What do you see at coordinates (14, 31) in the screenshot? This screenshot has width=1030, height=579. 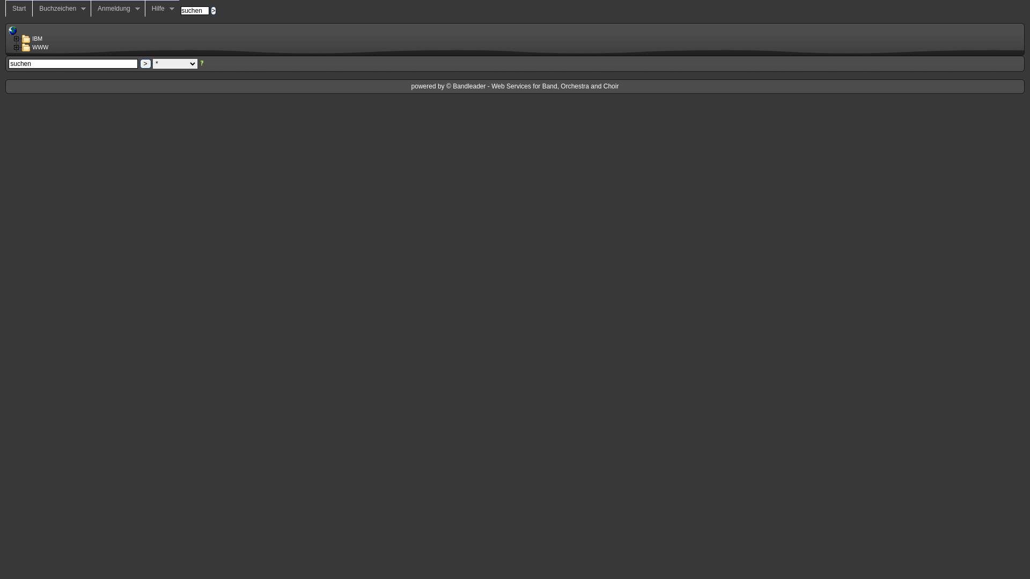 I see ` ` at bounding box center [14, 31].